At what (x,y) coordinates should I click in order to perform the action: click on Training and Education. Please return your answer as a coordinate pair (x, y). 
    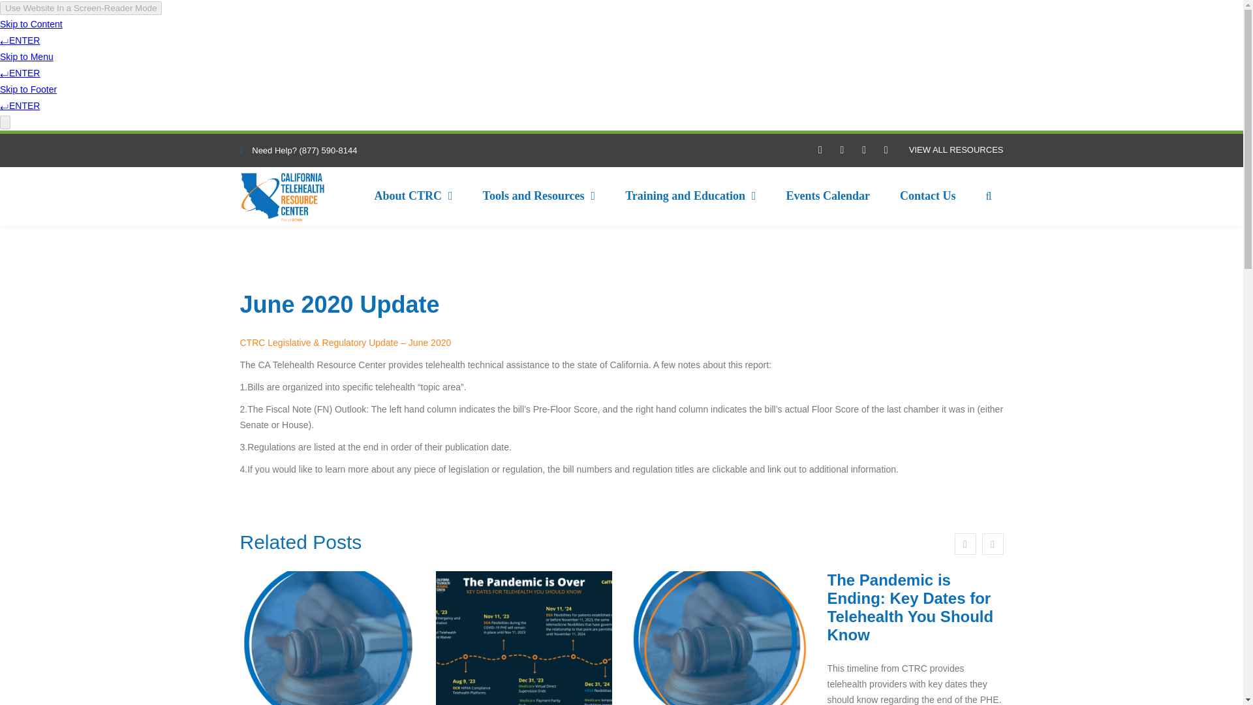
    Looking at the image, I should click on (690, 196).